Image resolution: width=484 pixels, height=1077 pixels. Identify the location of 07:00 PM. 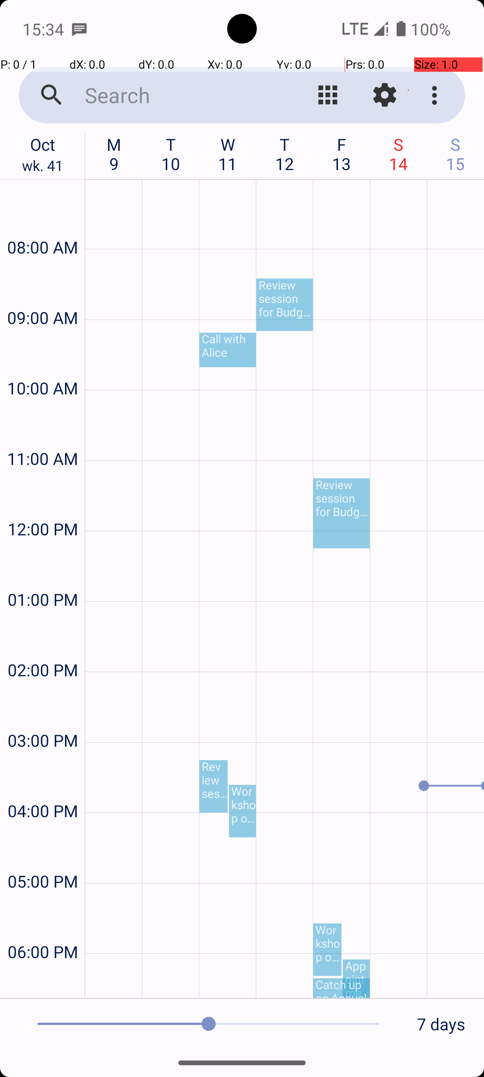
(43, 981).